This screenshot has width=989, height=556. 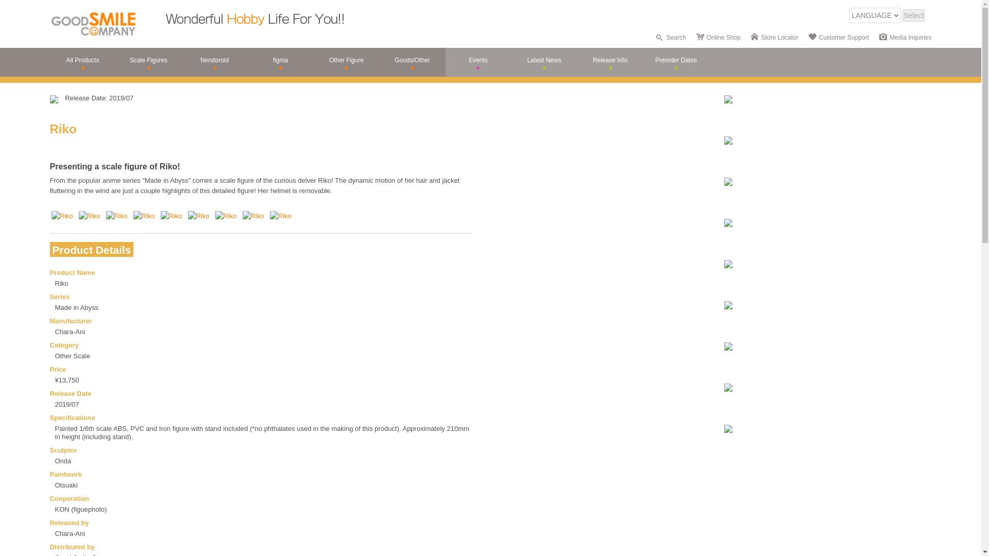 I want to click on Online Shop, so click(x=724, y=37).